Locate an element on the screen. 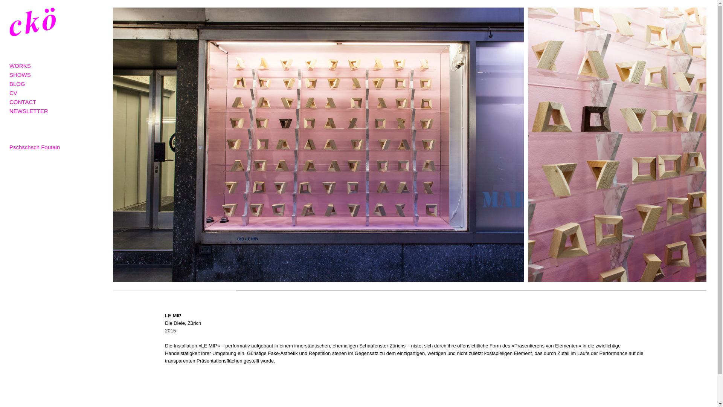  WORKS is located at coordinates (20, 66).